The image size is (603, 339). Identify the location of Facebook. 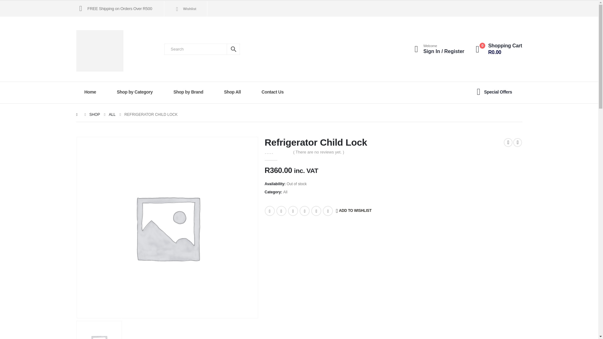
(269, 211).